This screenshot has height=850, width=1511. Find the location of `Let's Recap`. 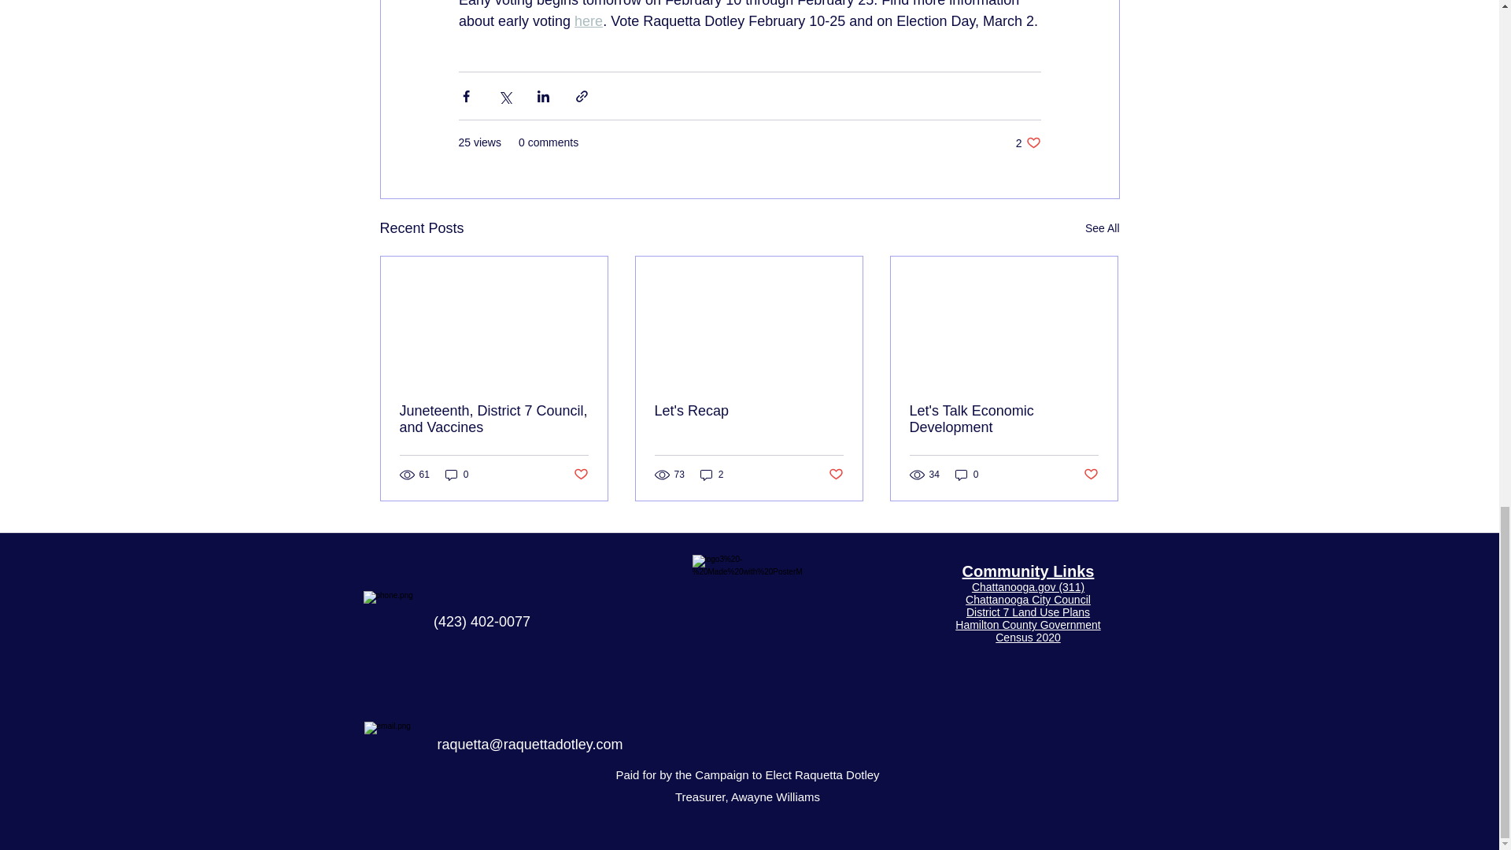

Let's Recap is located at coordinates (579, 475).